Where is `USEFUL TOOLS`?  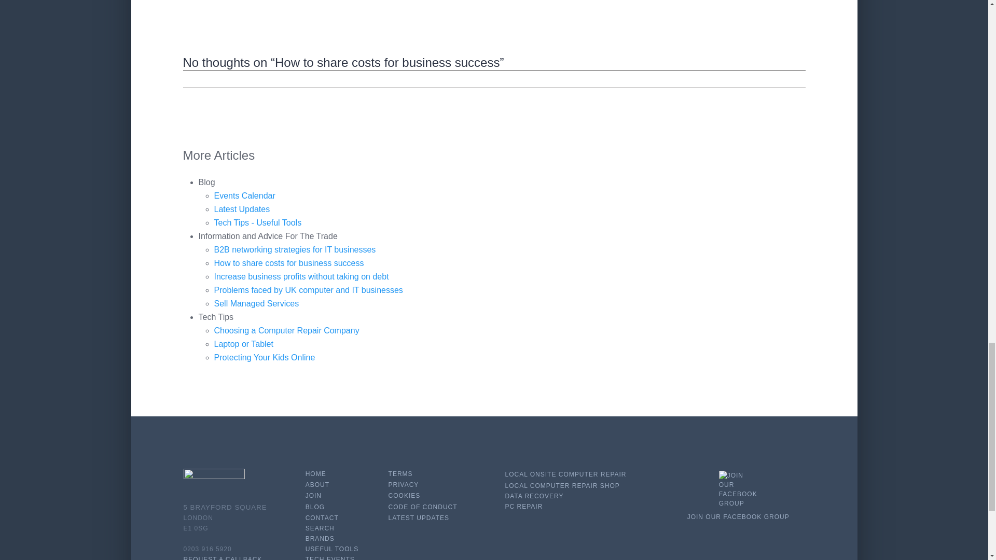
USEFUL TOOLS is located at coordinates (332, 549).